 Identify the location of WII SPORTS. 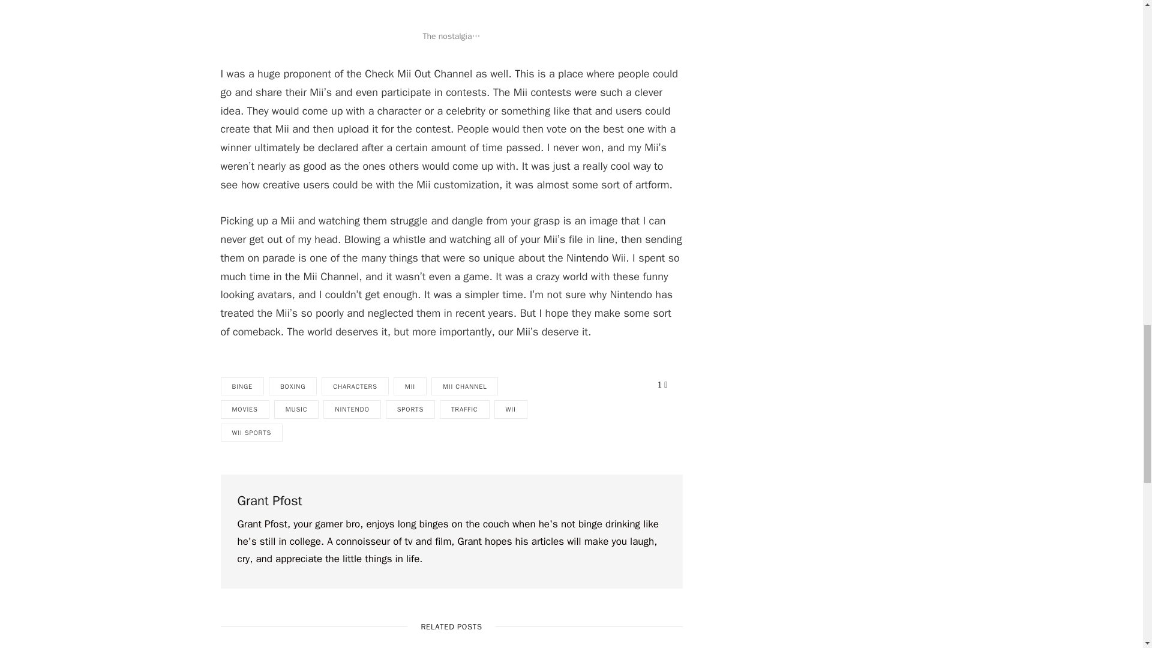
(252, 433).